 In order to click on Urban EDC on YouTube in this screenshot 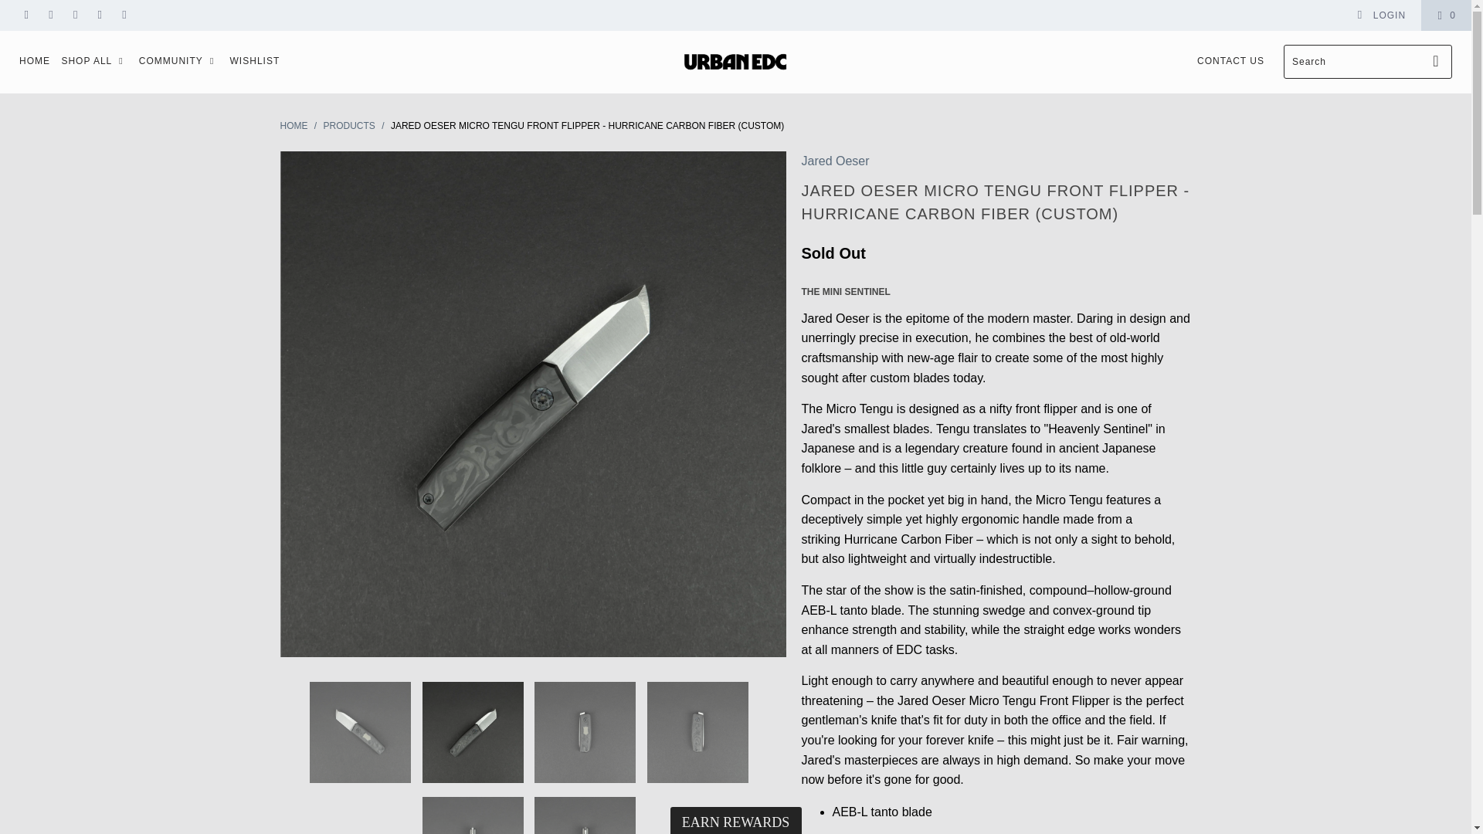, I will do `click(74, 15)`.